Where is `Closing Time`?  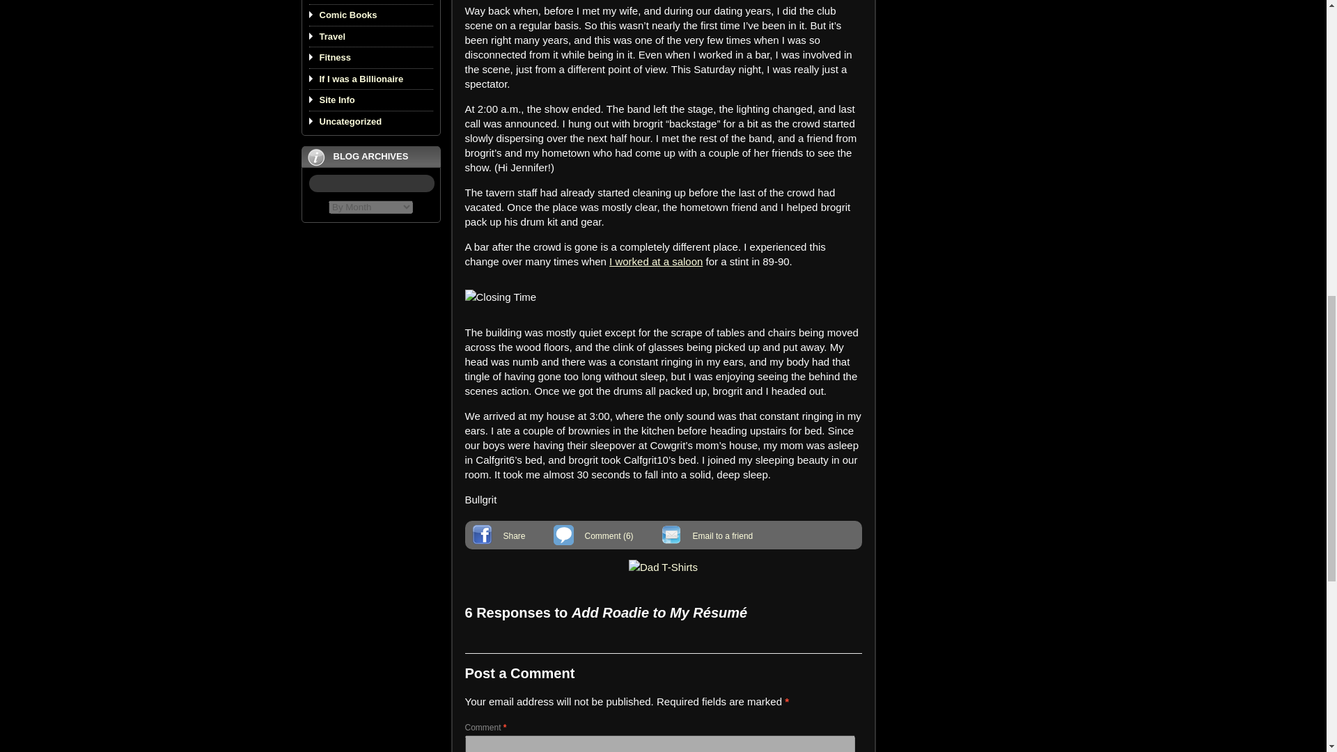
Closing Time is located at coordinates (501, 297).